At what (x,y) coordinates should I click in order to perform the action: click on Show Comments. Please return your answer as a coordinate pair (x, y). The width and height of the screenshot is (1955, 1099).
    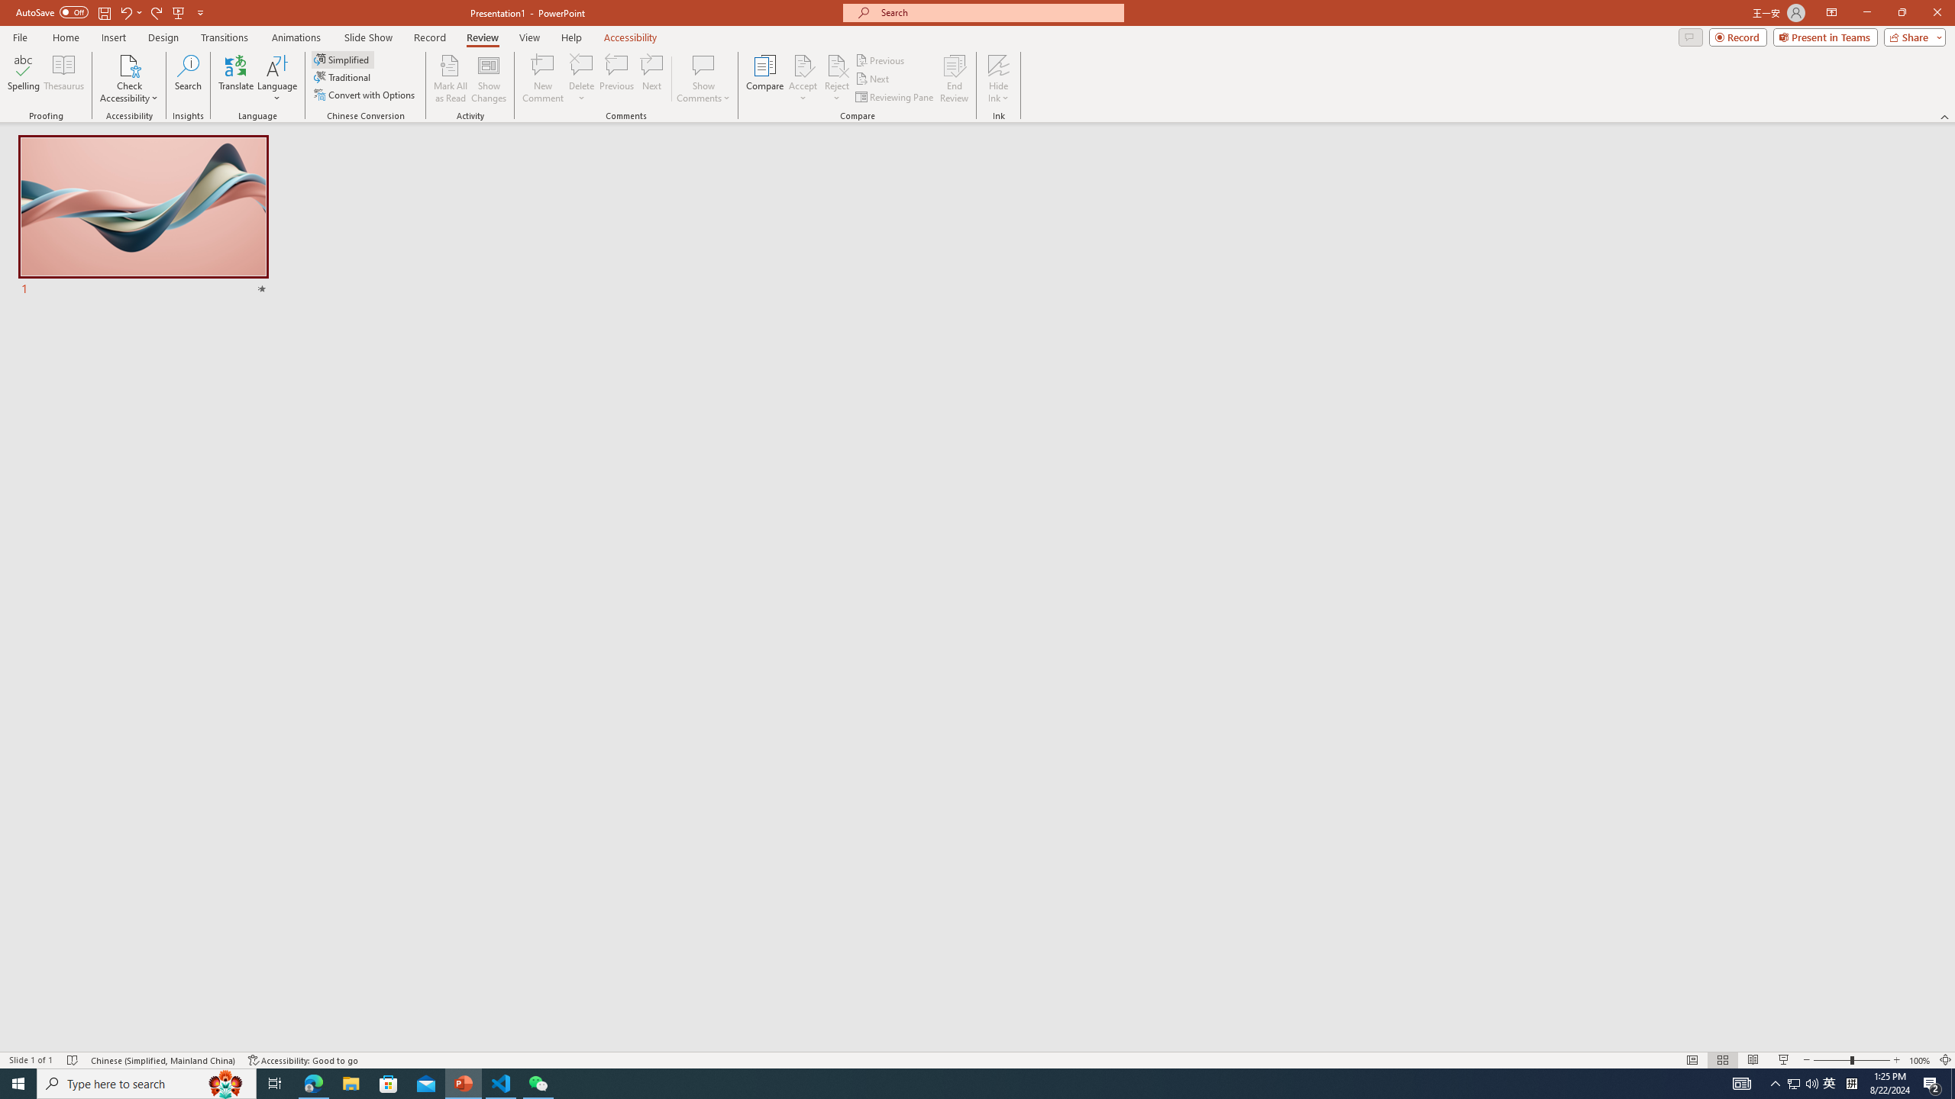
    Looking at the image, I should click on (704, 79).